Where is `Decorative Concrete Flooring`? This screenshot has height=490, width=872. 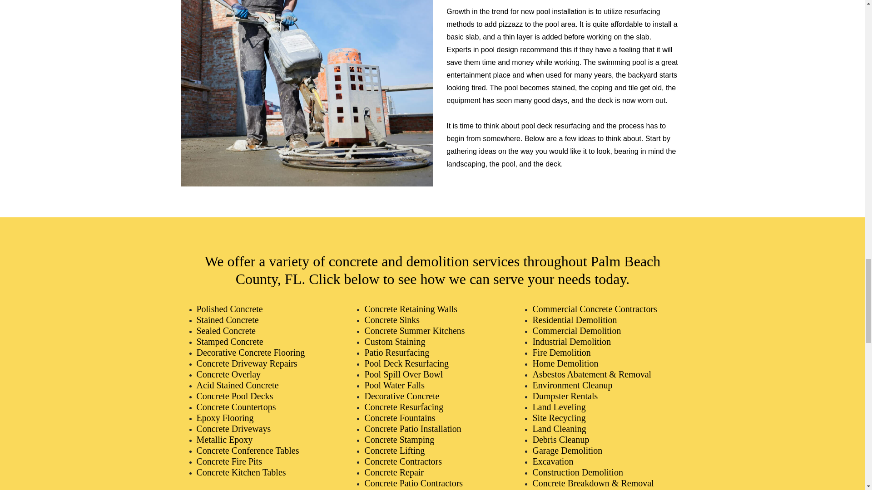
Decorative Concrete Flooring is located at coordinates (250, 352).